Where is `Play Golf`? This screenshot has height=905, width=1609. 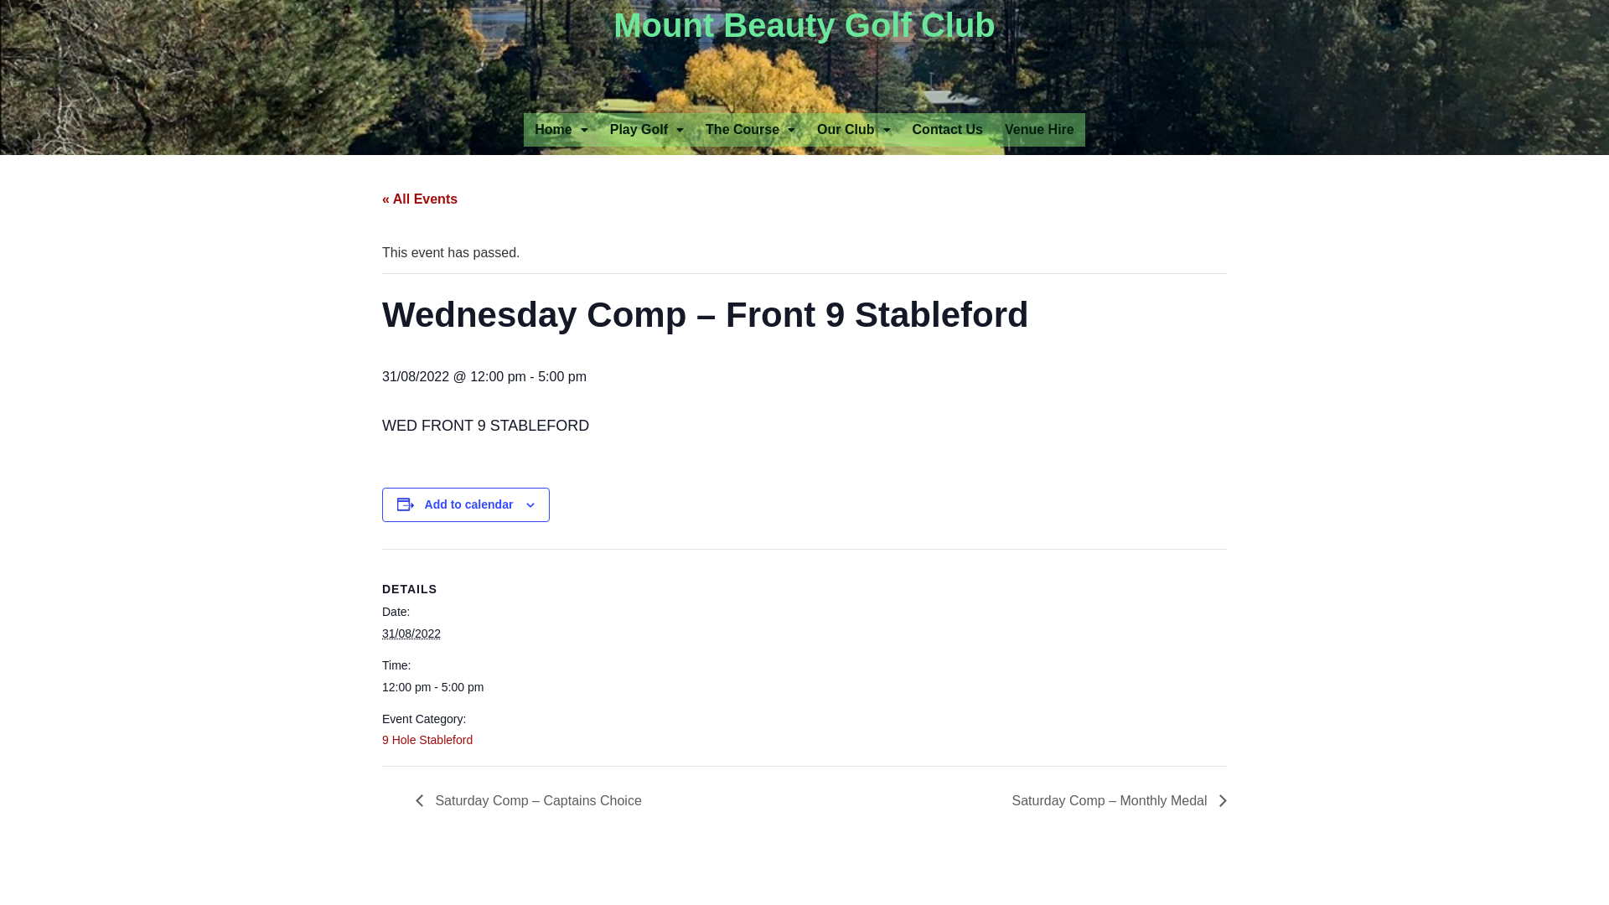
Play Golf is located at coordinates (647, 130).